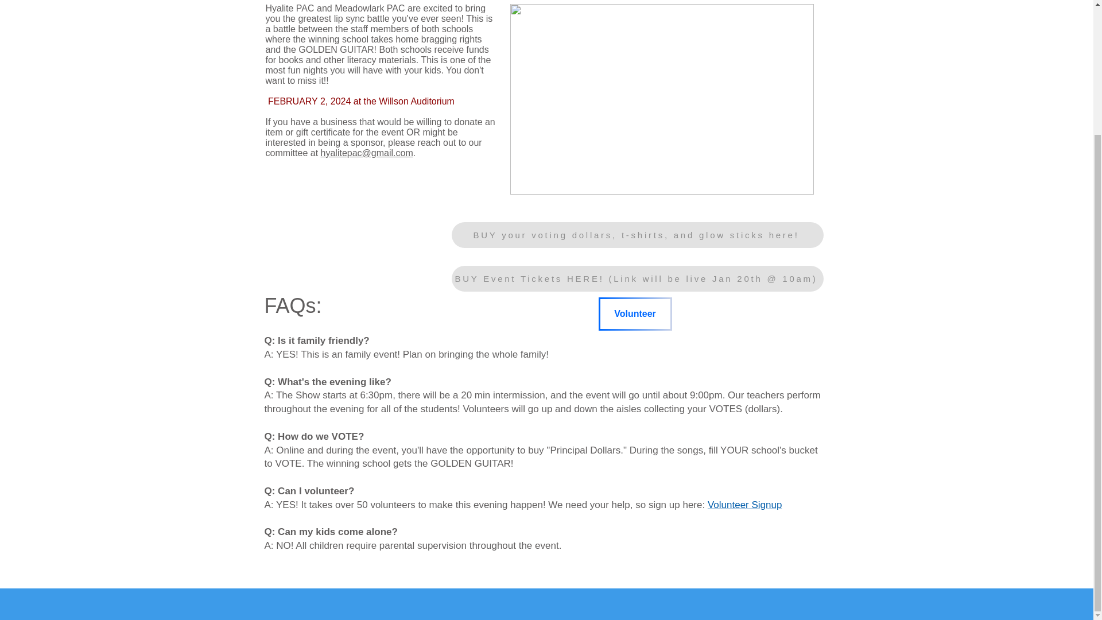 The image size is (1102, 620). Describe the element at coordinates (635, 313) in the screenshot. I see `Volunteer` at that location.